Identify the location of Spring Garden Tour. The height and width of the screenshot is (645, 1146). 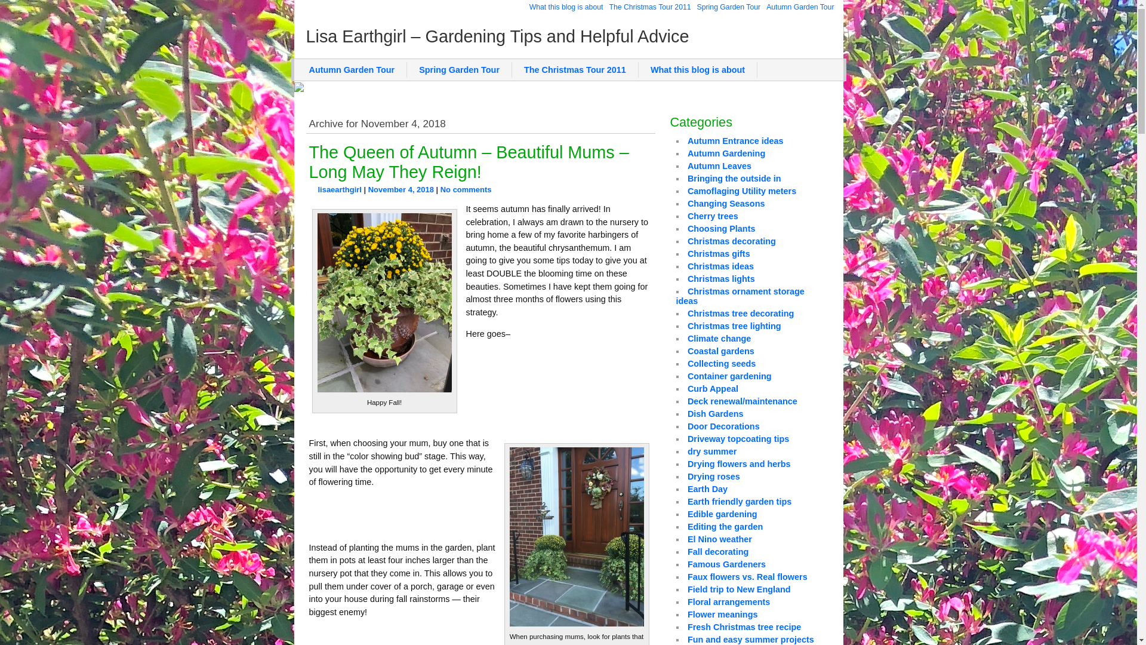
(460, 69).